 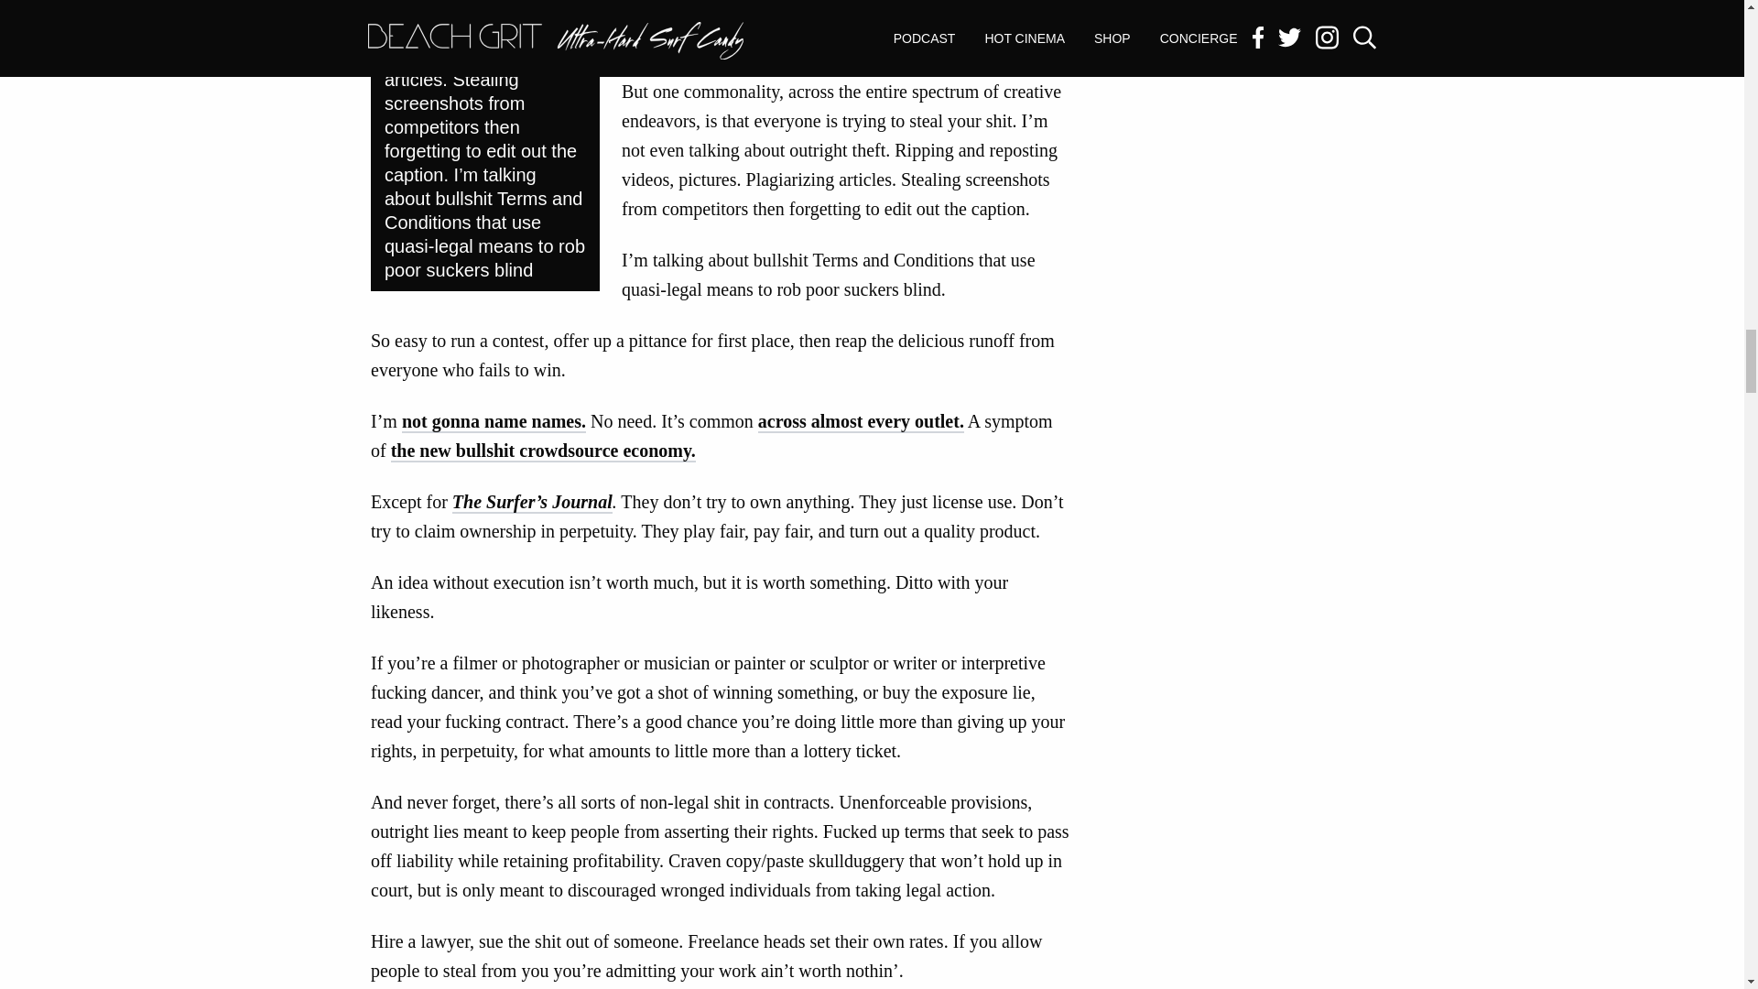 What do you see at coordinates (861, 422) in the screenshot?
I see `across almost every outlet.` at bounding box center [861, 422].